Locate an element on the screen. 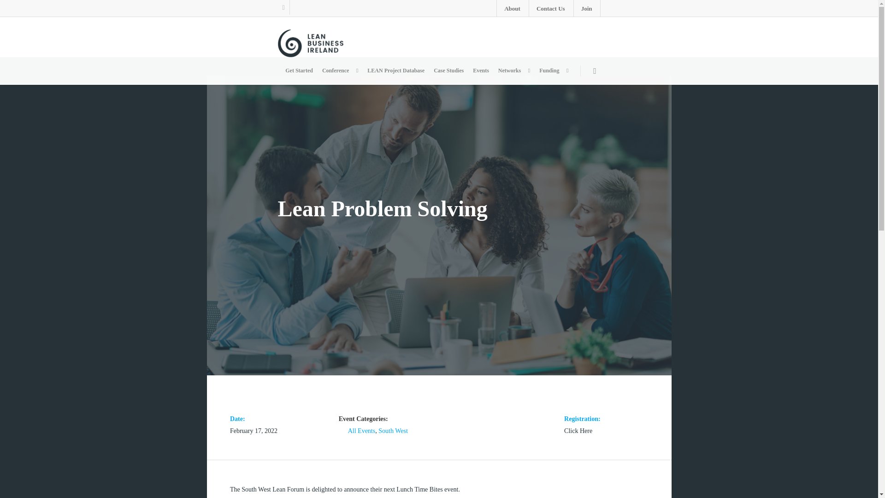 The image size is (885, 498). Click Here is located at coordinates (578, 431).